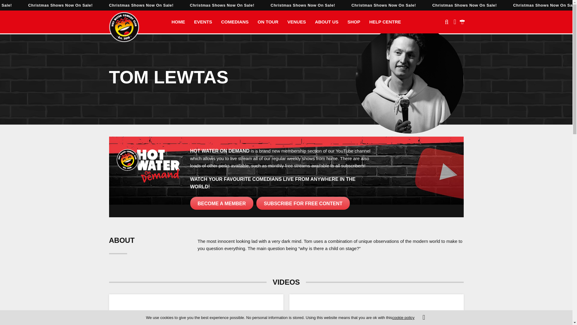 The height and width of the screenshot is (325, 577). I want to click on EVENTS, so click(203, 22).